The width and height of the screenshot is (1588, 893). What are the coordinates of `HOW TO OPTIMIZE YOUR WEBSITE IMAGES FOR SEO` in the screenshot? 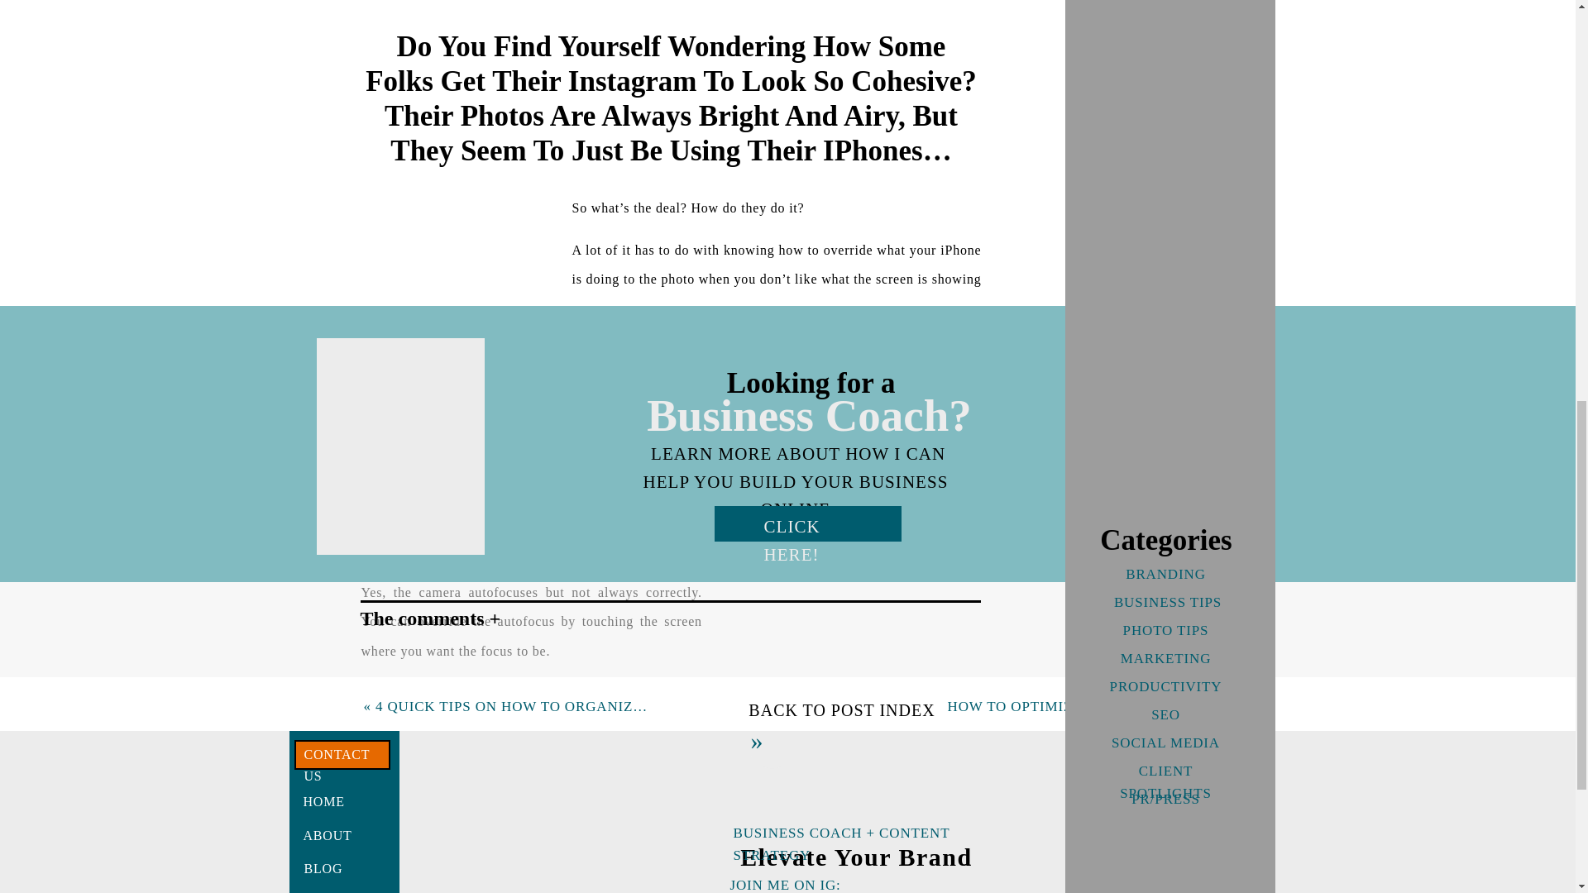 It's located at (1138, 706).